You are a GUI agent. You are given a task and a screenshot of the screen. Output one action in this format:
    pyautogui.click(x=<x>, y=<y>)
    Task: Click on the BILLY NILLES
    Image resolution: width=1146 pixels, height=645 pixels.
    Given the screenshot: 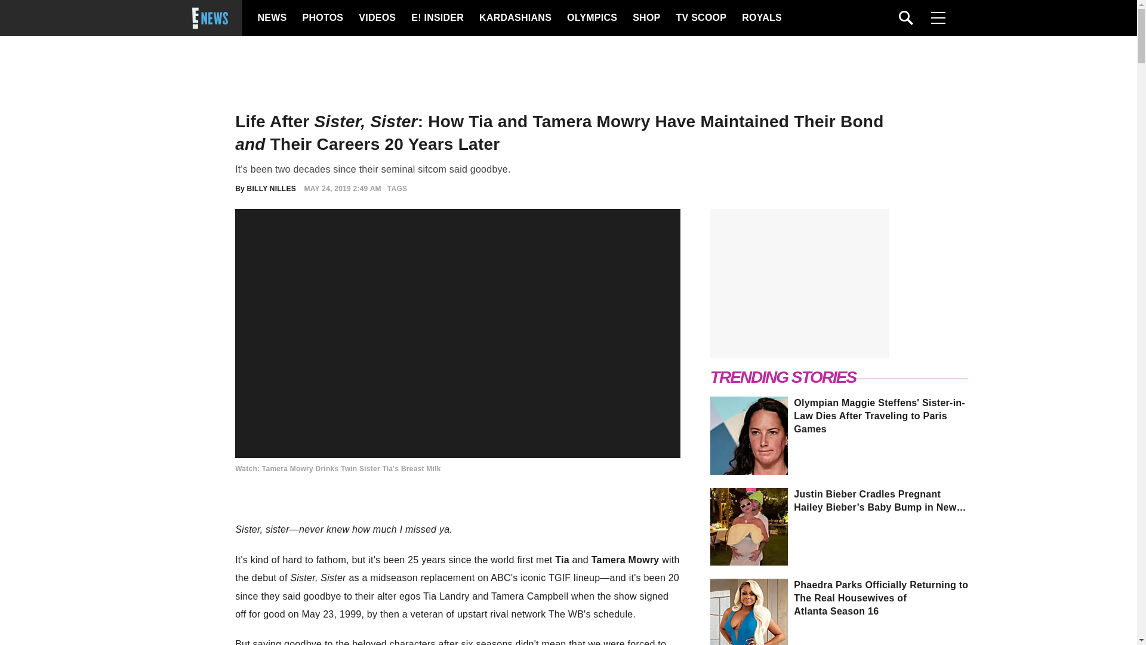 What is the action you would take?
    pyautogui.click(x=271, y=188)
    